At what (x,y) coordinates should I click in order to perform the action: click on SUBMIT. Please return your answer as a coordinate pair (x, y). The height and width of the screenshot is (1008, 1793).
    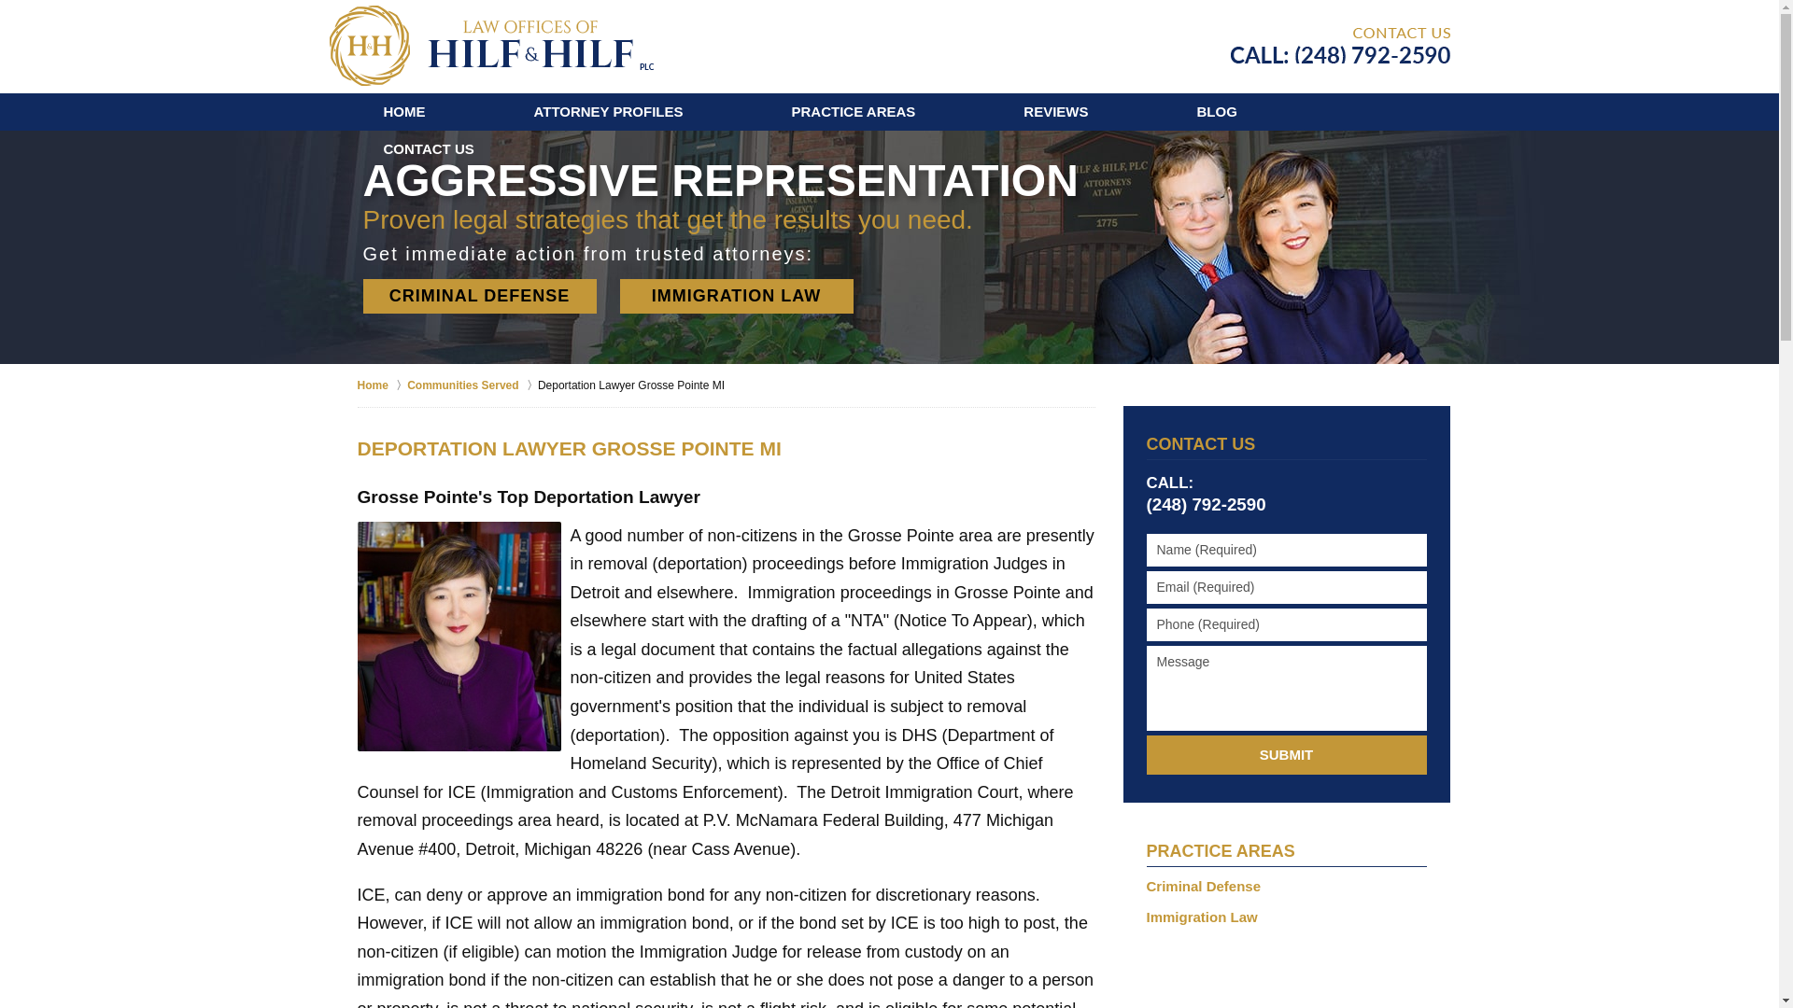
    Looking at the image, I should click on (1287, 755).